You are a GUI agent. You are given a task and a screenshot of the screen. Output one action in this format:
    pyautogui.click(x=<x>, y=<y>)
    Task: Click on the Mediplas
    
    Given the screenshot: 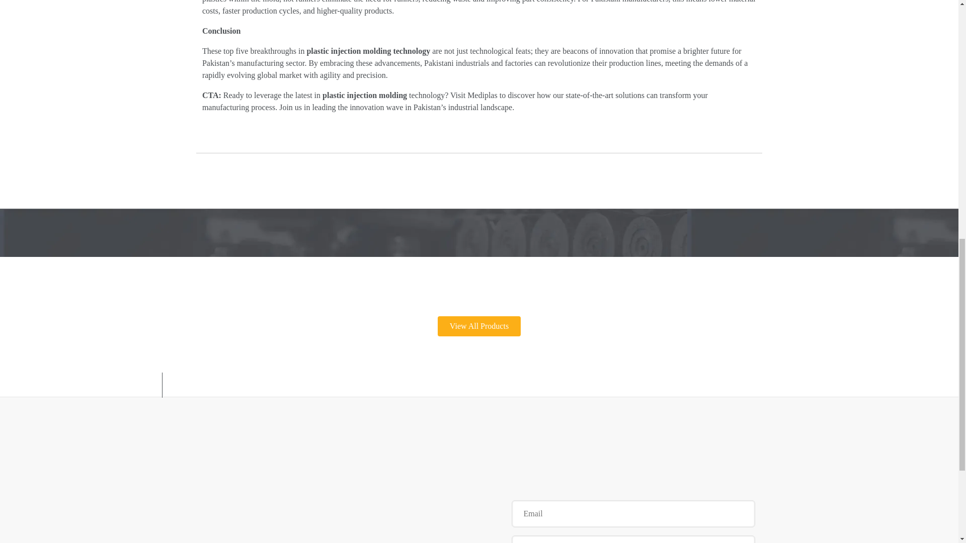 What is the action you would take?
    pyautogui.click(x=482, y=95)
    